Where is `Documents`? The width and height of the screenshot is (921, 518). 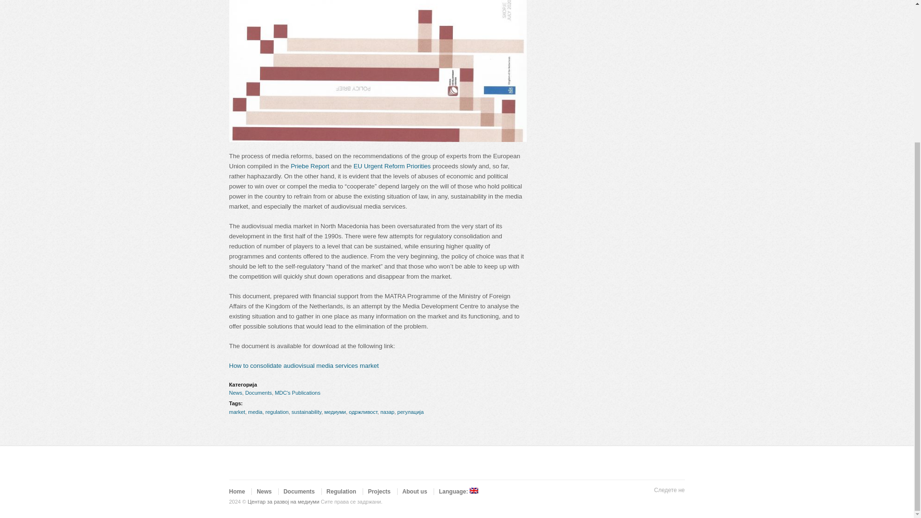
Documents is located at coordinates (258, 393).